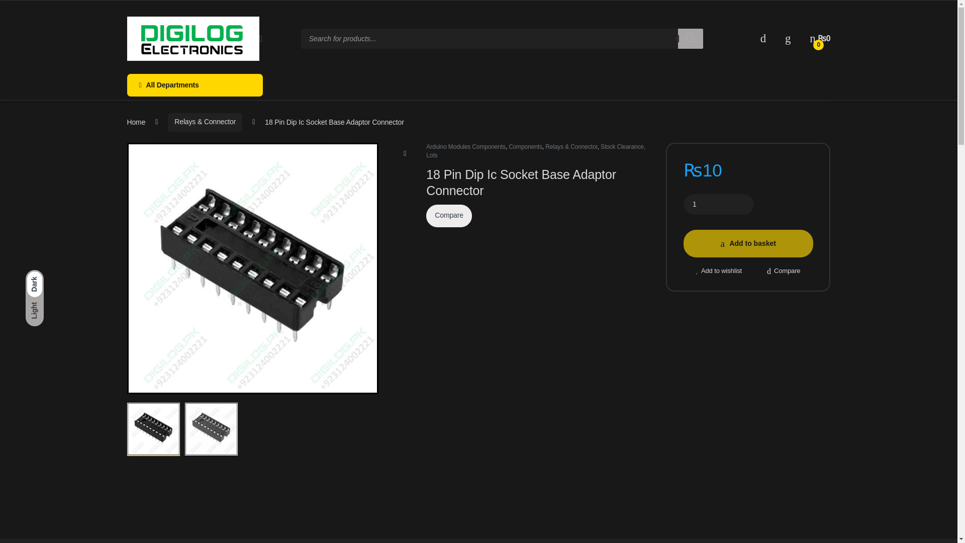 The image size is (965, 543). What do you see at coordinates (718, 204) in the screenshot?
I see `Qty` at bounding box center [718, 204].